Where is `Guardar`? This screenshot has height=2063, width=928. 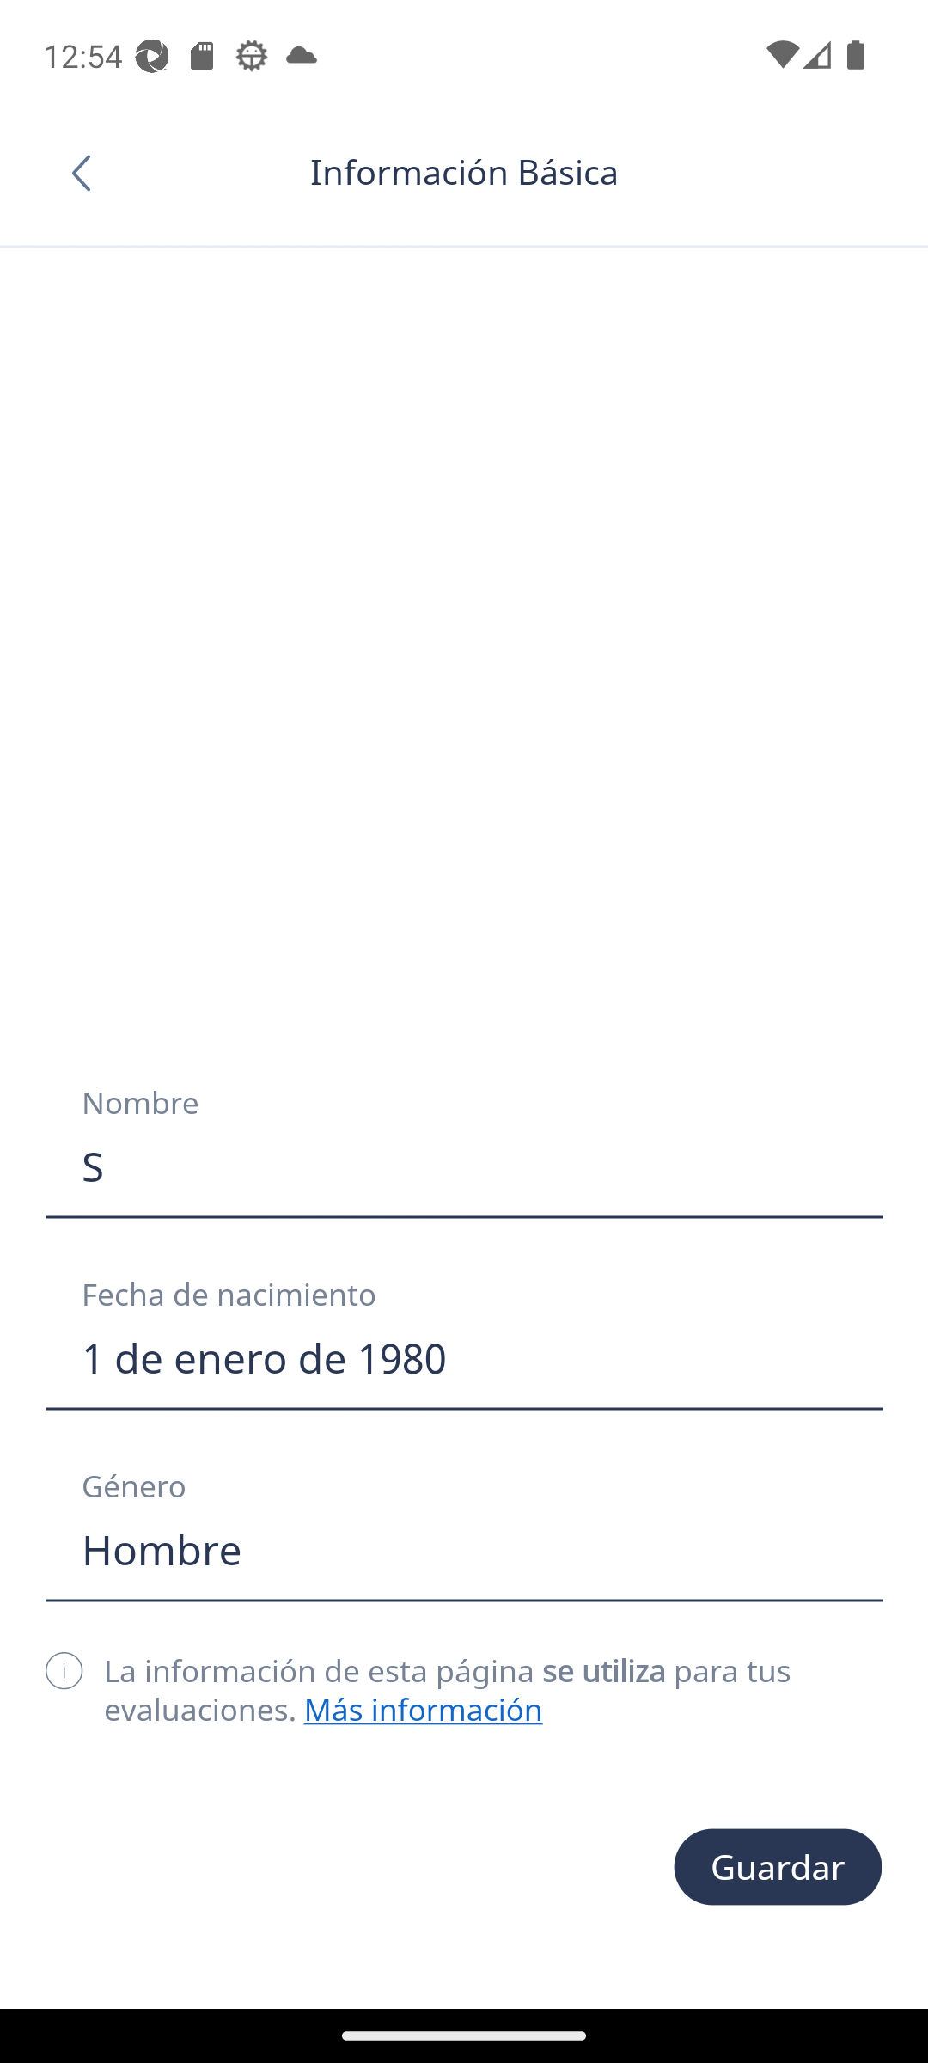 Guardar is located at coordinates (778, 1867).